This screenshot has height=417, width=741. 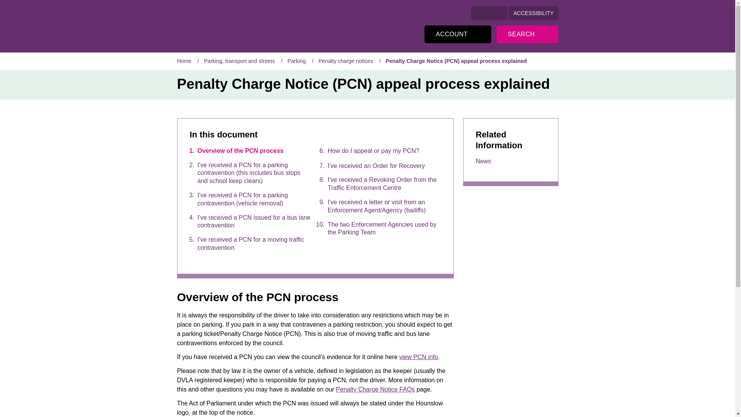 I want to click on How do I appeal or pay my PCN?, so click(x=346, y=61).